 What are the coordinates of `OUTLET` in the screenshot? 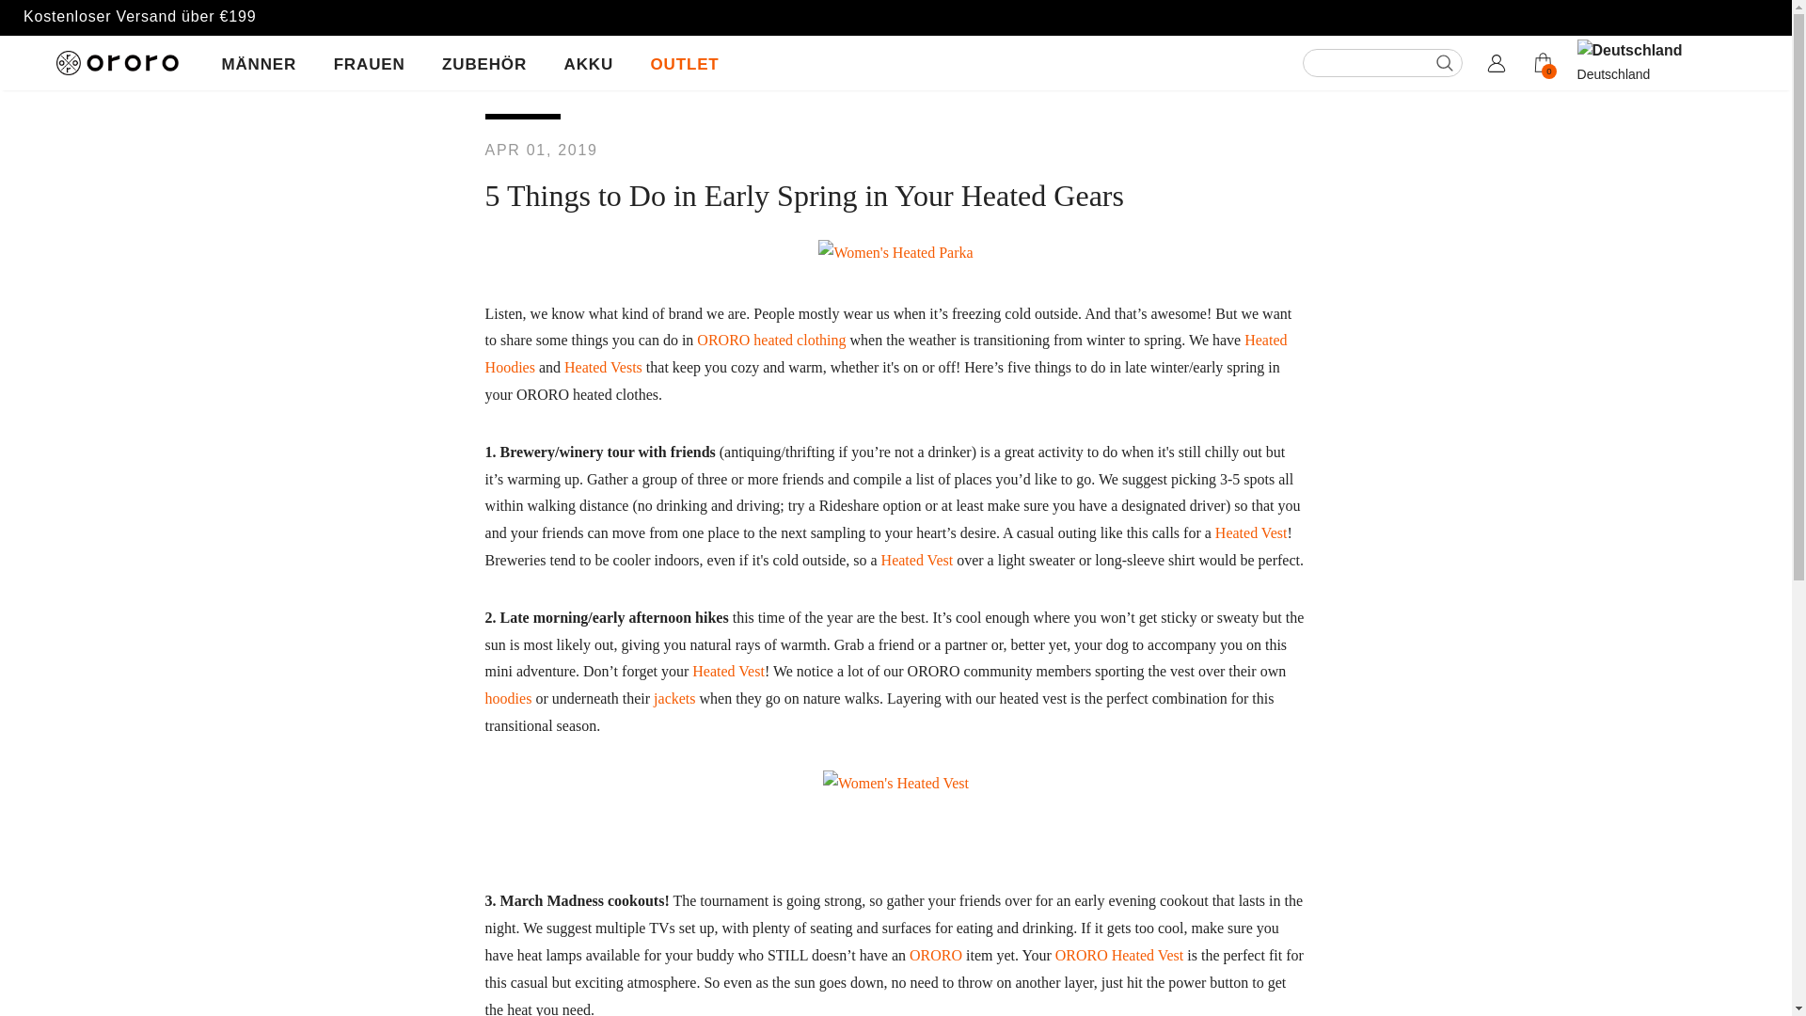 It's located at (685, 64).